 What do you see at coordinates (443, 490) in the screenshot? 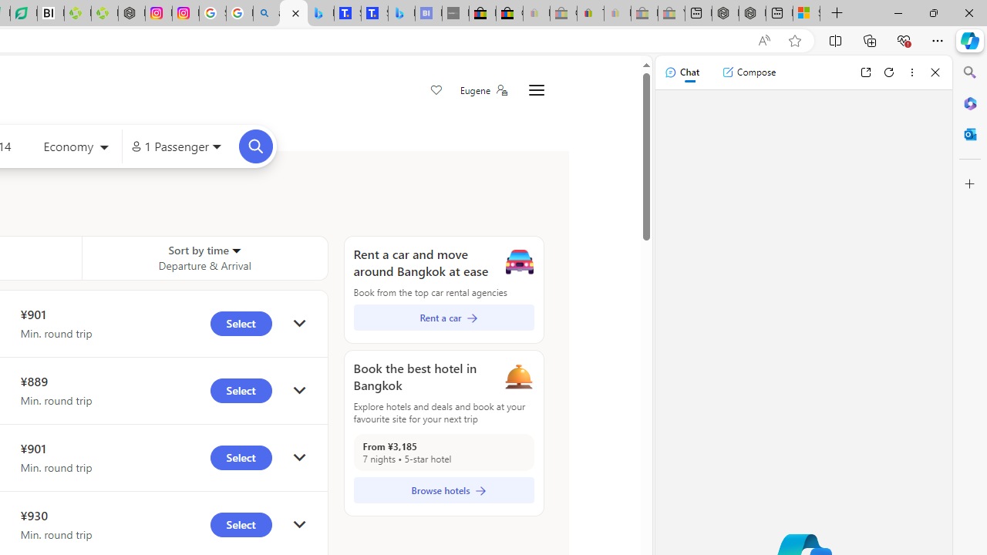
I see `Browse hotels` at bounding box center [443, 490].